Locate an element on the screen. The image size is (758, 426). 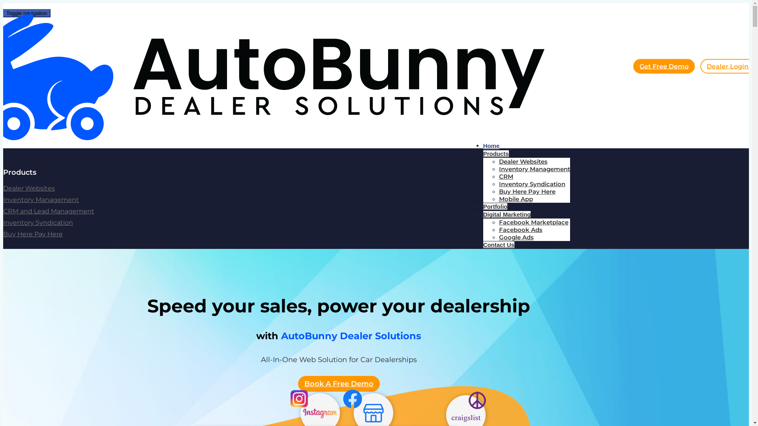
Home is located at coordinates (492, 146).